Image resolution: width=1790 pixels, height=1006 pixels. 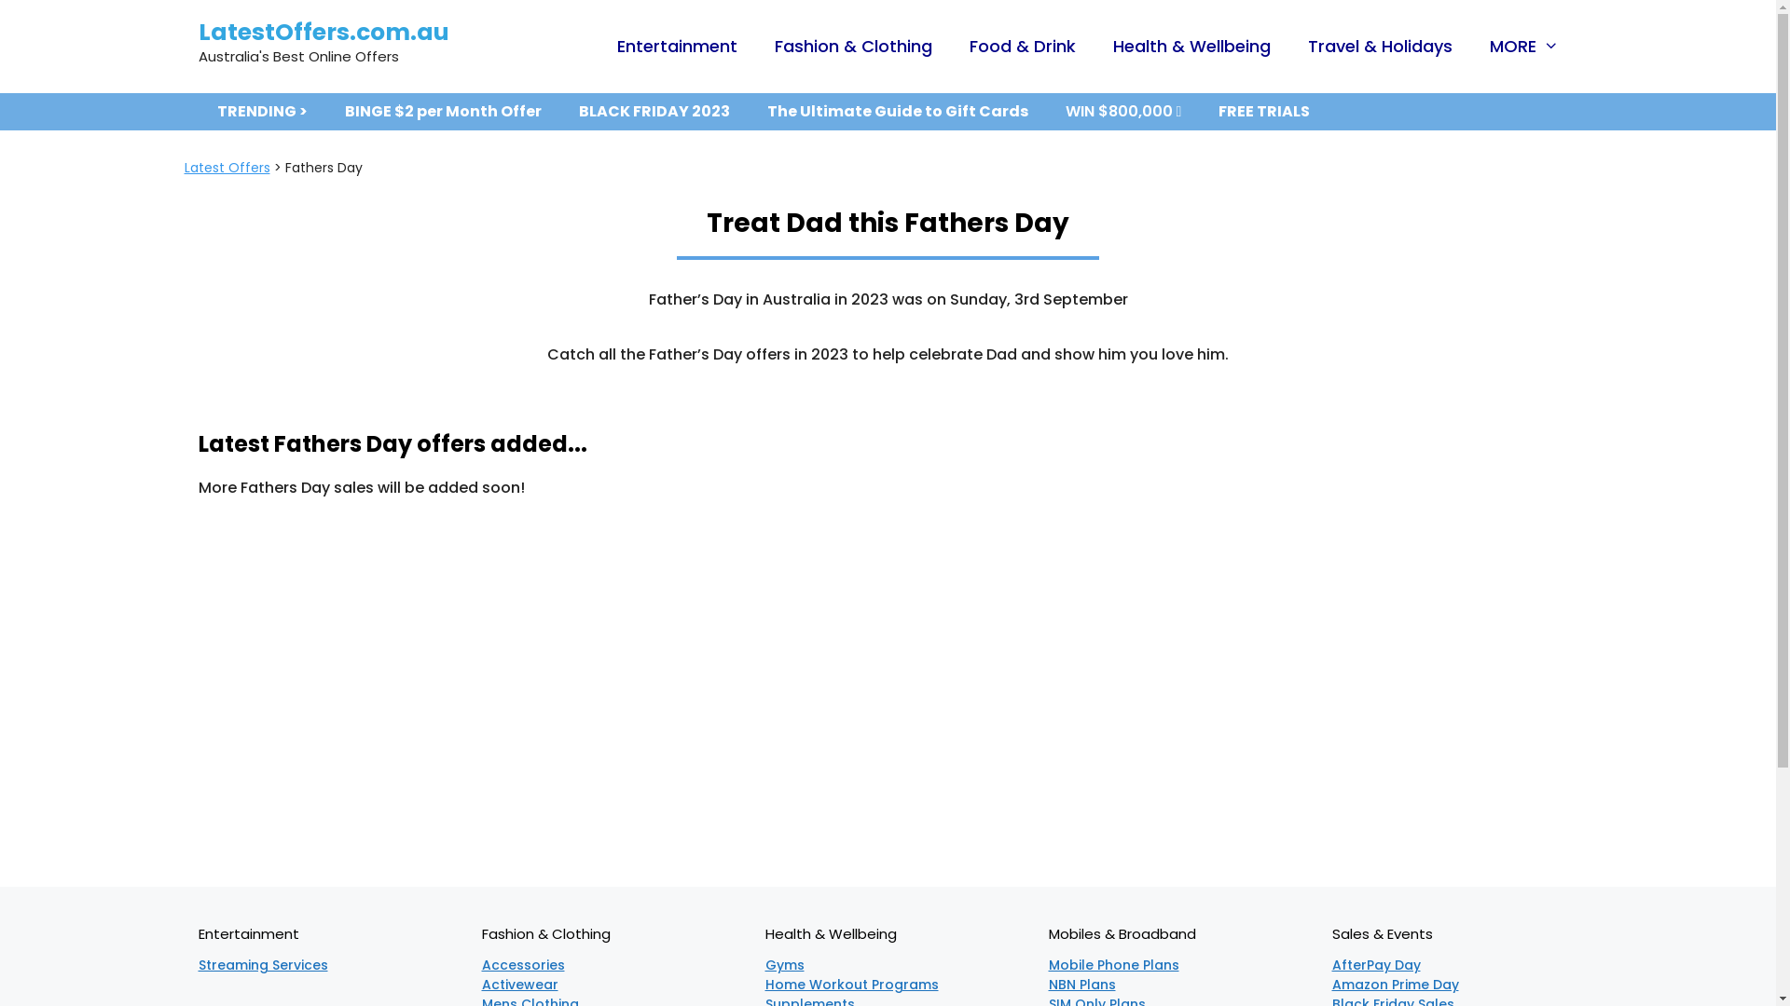 What do you see at coordinates (263, 965) in the screenshot?
I see `Streaming Services` at bounding box center [263, 965].